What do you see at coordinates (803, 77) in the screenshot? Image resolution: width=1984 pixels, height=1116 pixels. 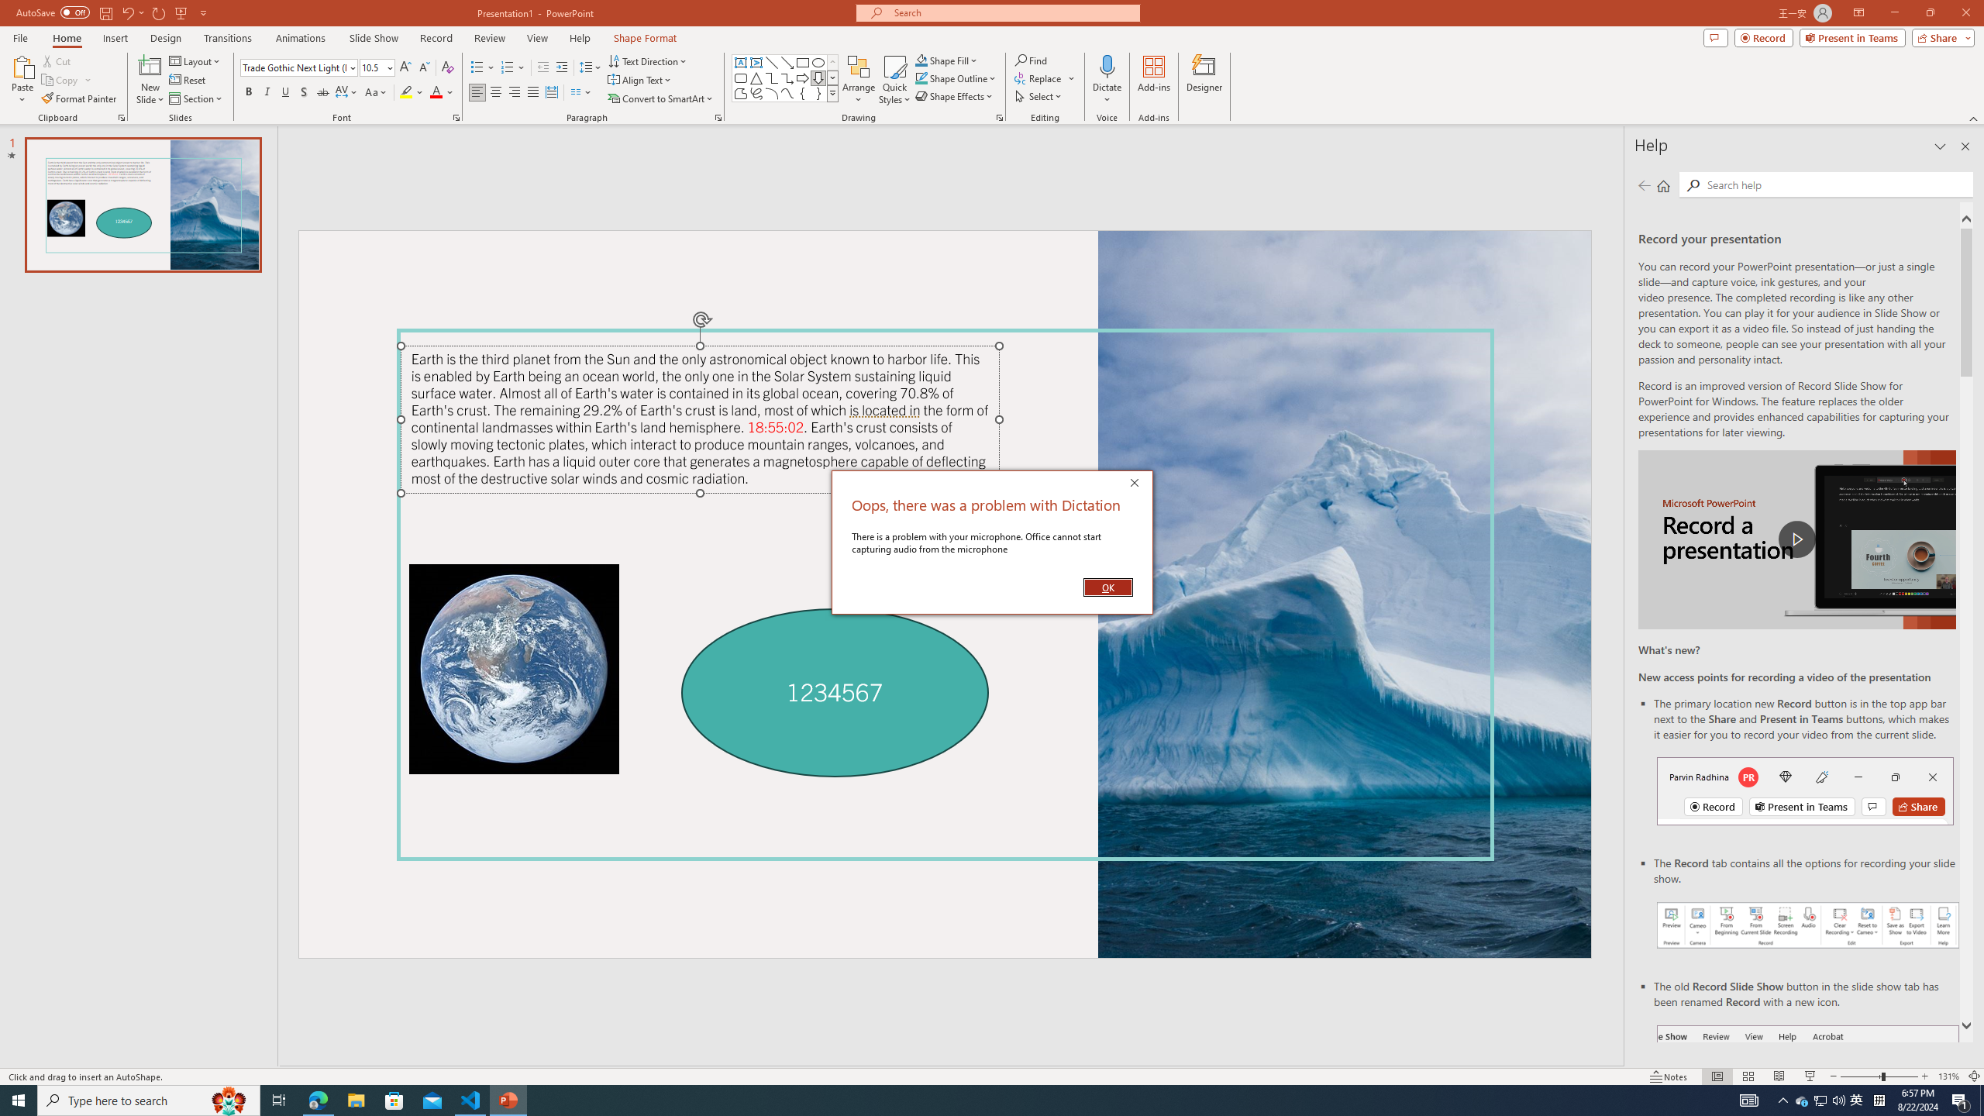 I see `Arrow: Right` at bounding box center [803, 77].